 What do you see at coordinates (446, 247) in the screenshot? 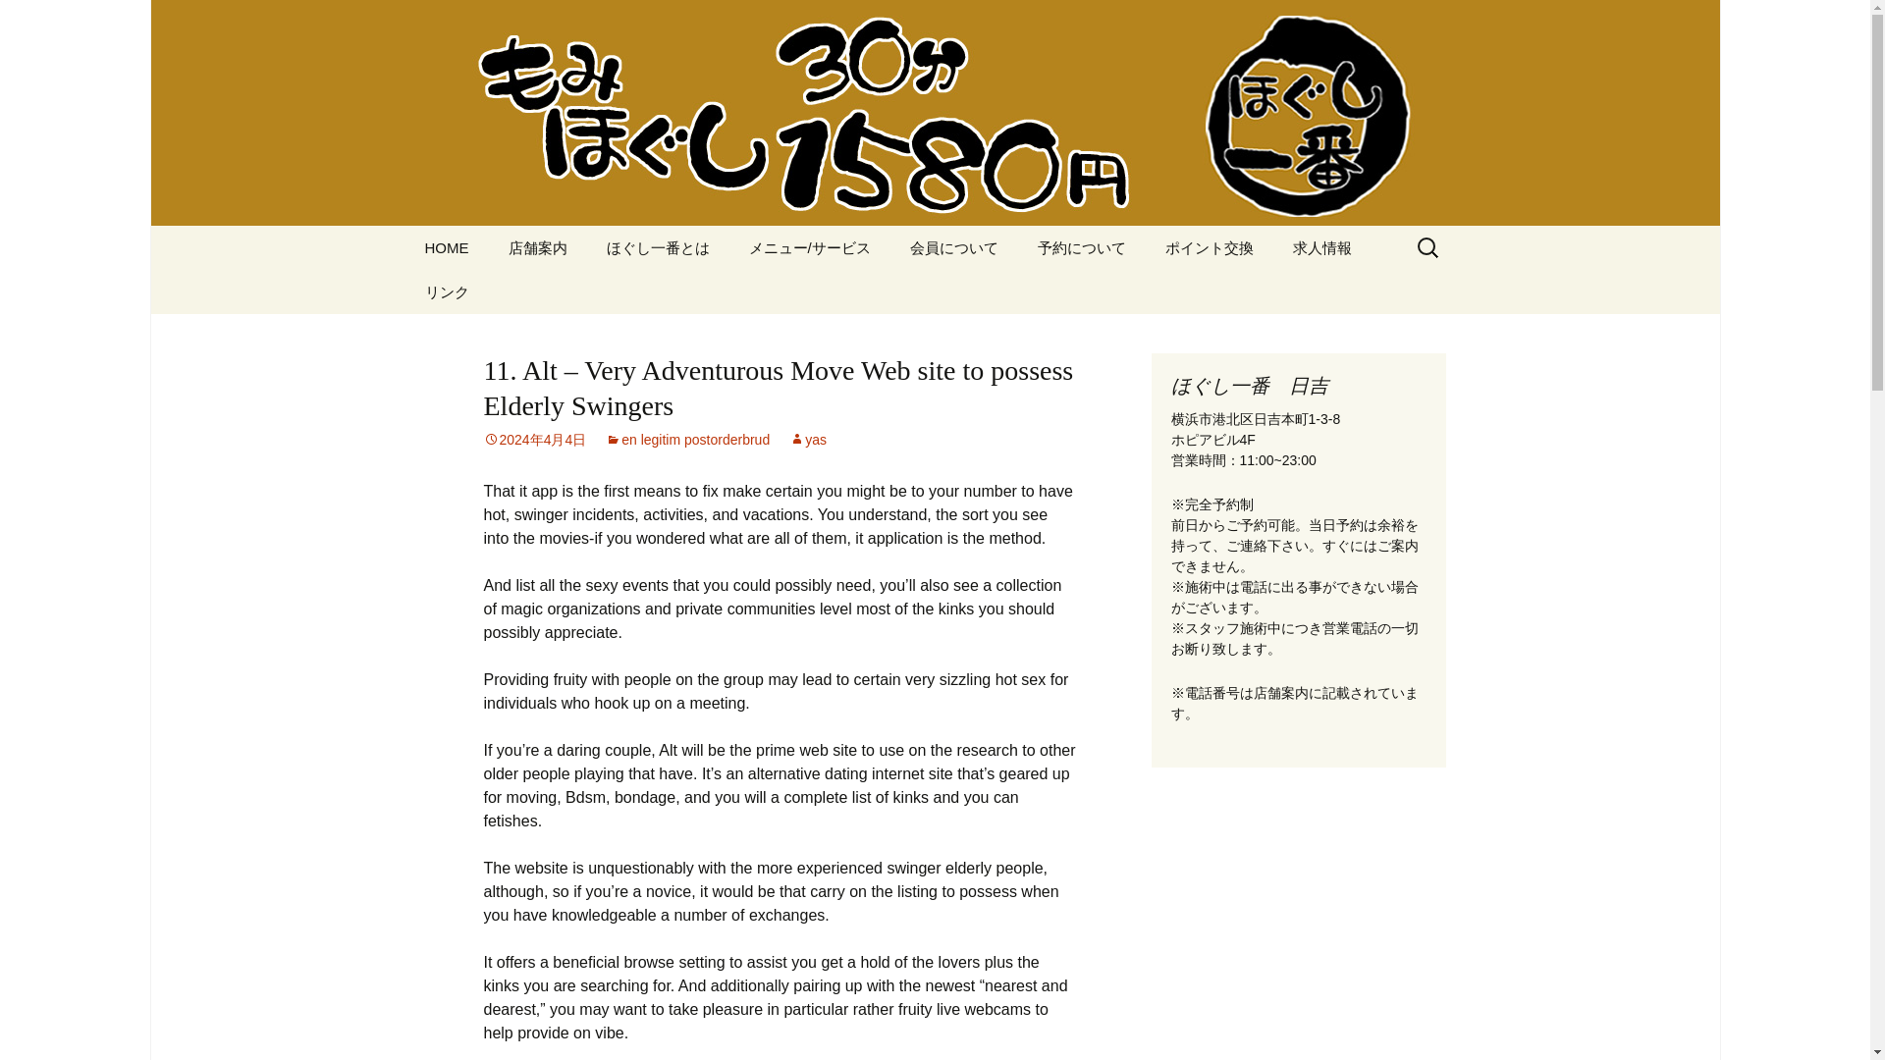
I see `HOME` at bounding box center [446, 247].